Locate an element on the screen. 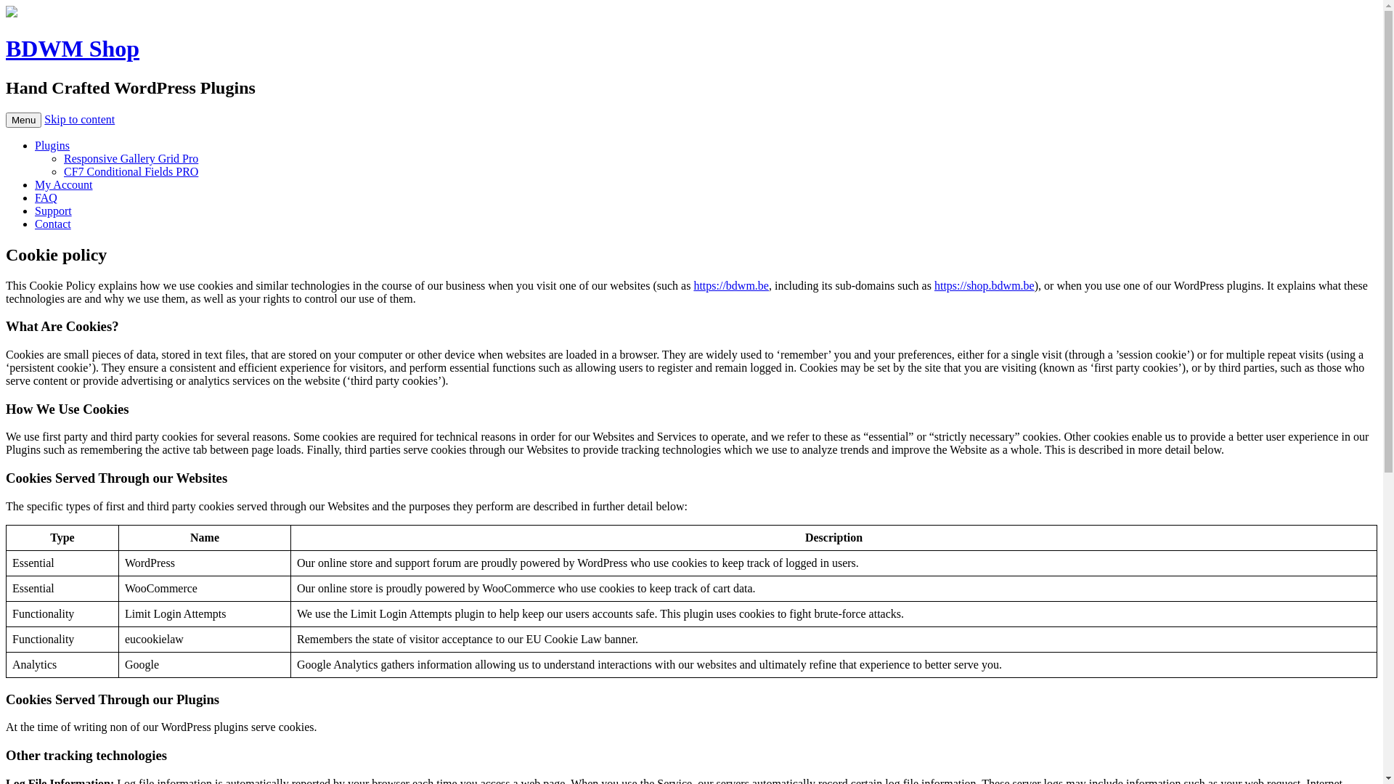 This screenshot has width=1394, height=784. https://shop.bdwm.be is located at coordinates (985, 285).